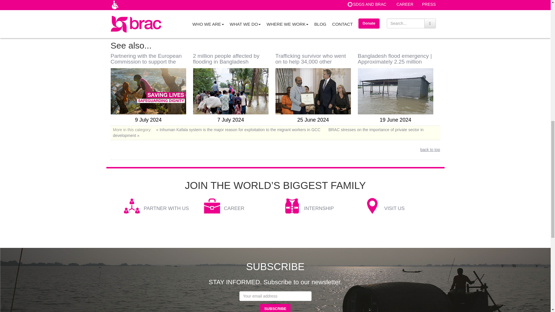 This screenshot has width=555, height=312. I want to click on Subscribe, so click(275, 308).